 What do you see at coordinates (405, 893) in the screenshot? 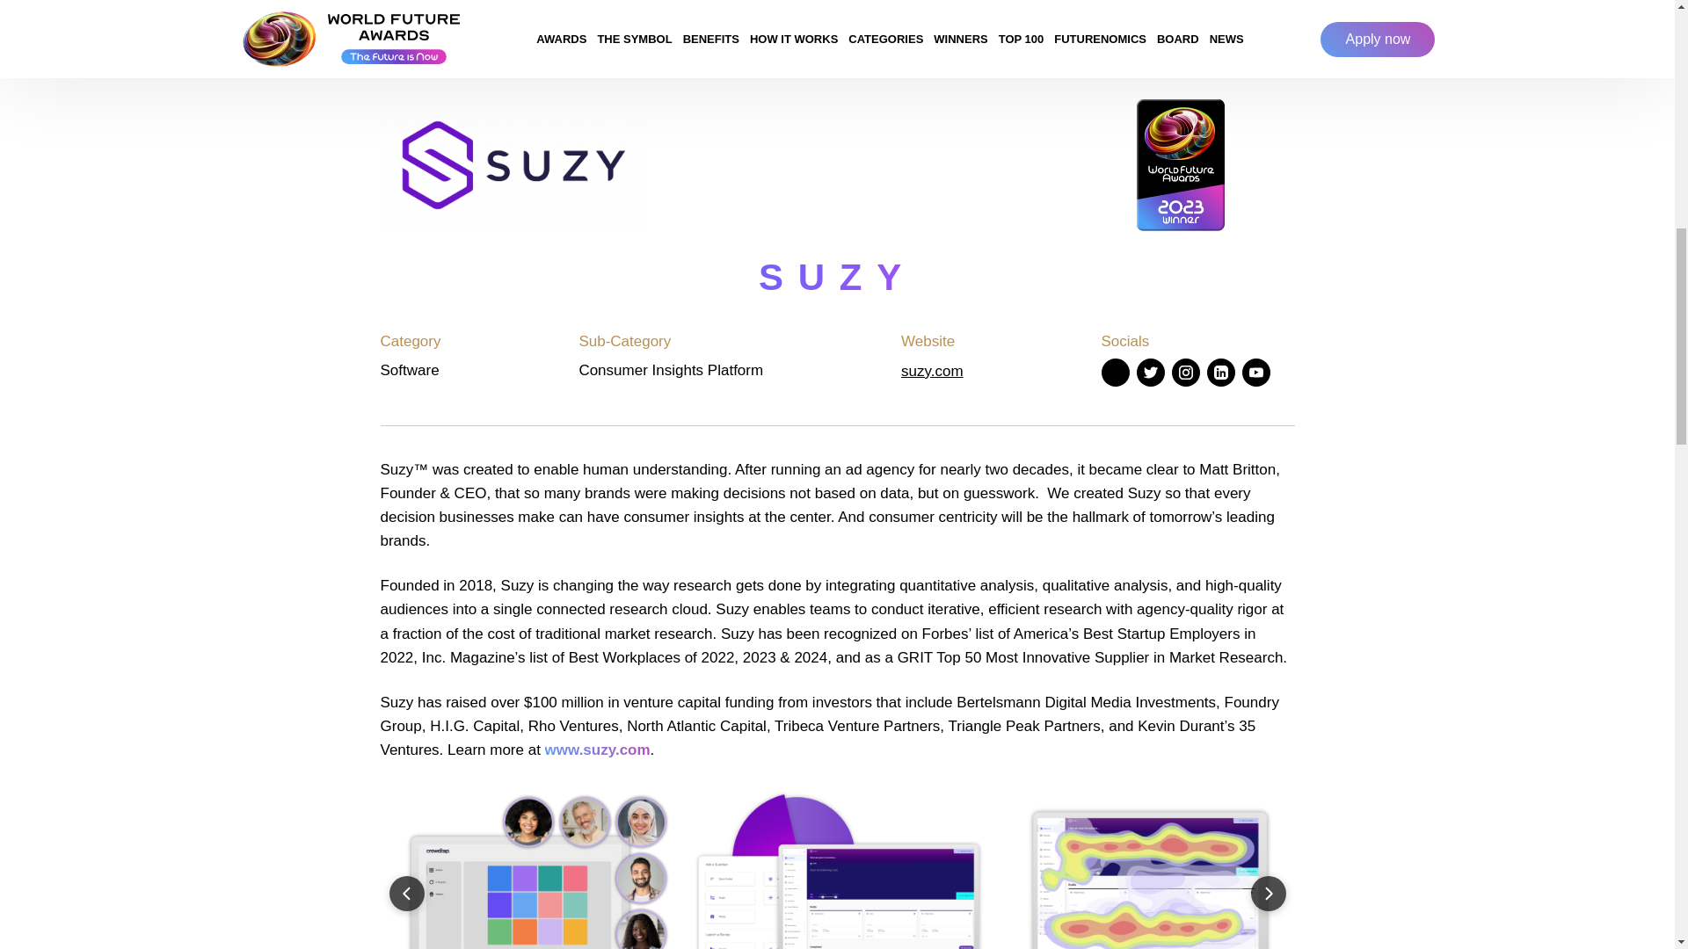
I see `Previous` at bounding box center [405, 893].